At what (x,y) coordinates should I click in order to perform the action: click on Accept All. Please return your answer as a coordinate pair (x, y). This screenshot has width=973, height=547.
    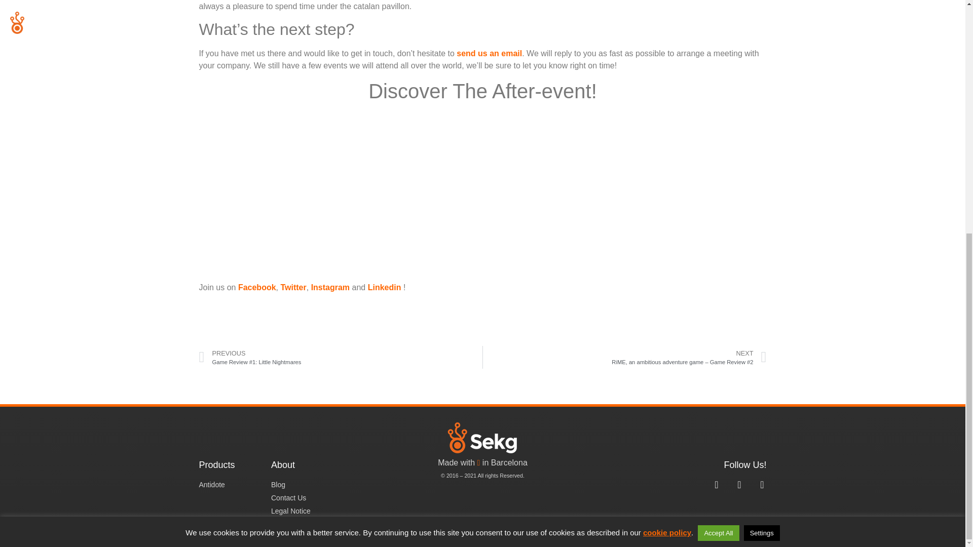
    Looking at the image, I should click on (718, 128).